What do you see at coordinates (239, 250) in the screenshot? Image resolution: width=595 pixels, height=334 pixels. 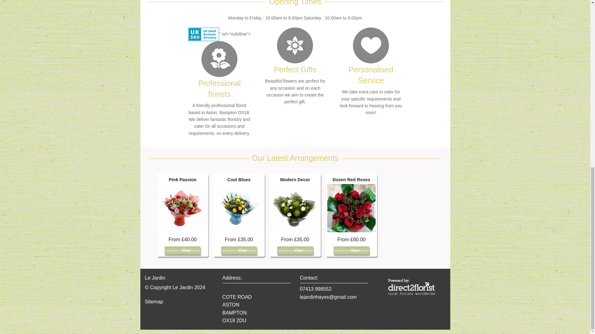 I see `  View` at bounding box center [239, 250].